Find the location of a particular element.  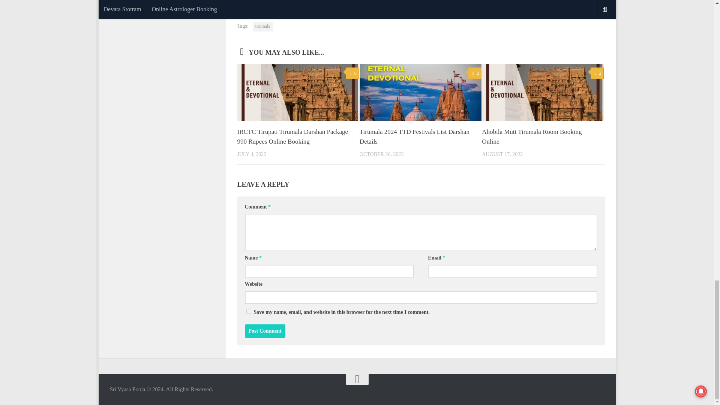

Ahobila Mutt Tirumala Room Booking Online is located at coordinates (532, 136).